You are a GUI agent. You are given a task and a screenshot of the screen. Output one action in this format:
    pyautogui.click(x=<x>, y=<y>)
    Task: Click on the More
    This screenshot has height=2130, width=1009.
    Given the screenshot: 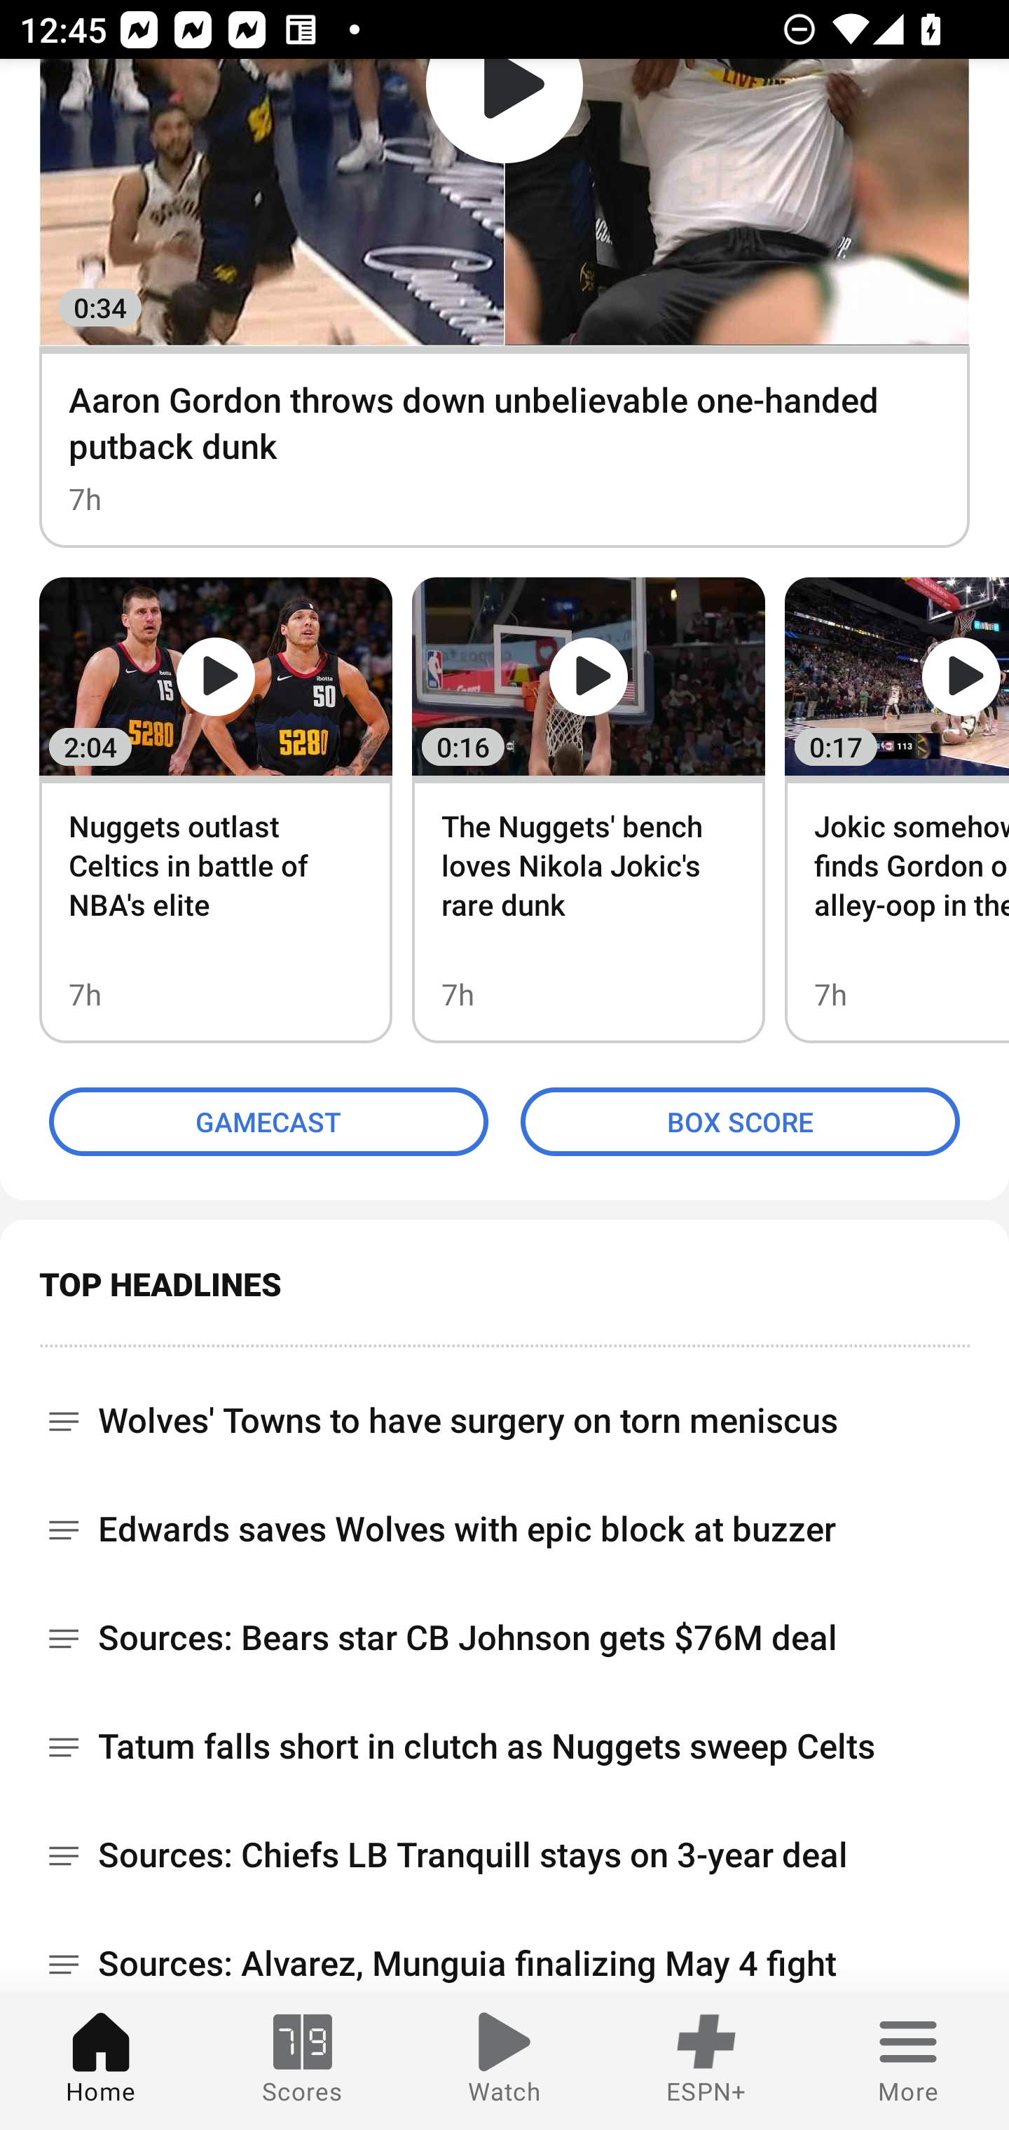 What is the action you would take?
    pyautogui.click(x=908, y=2061)
    